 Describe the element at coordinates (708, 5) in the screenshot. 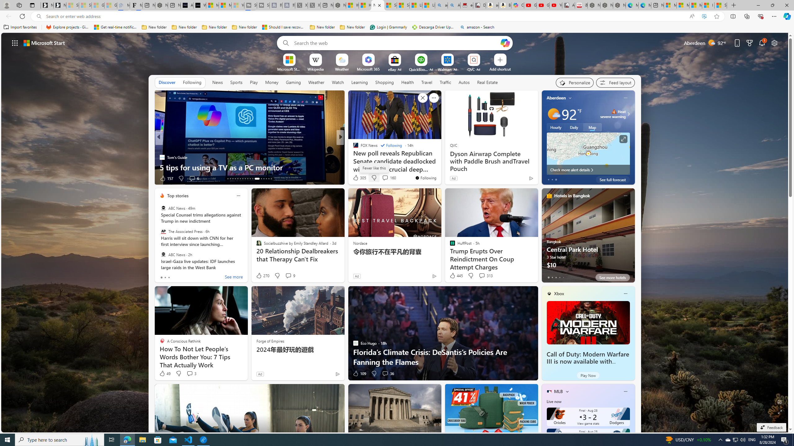

I see `I Gained 20 Pounds of Muscle in 30 Days! | Watch` at that location.